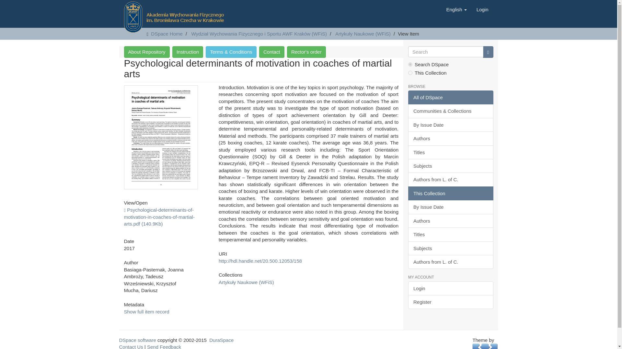  What do you see at coordinates (306, 52) in the screenshot?
I see `Rector's order` at bounding box center [306, 52].